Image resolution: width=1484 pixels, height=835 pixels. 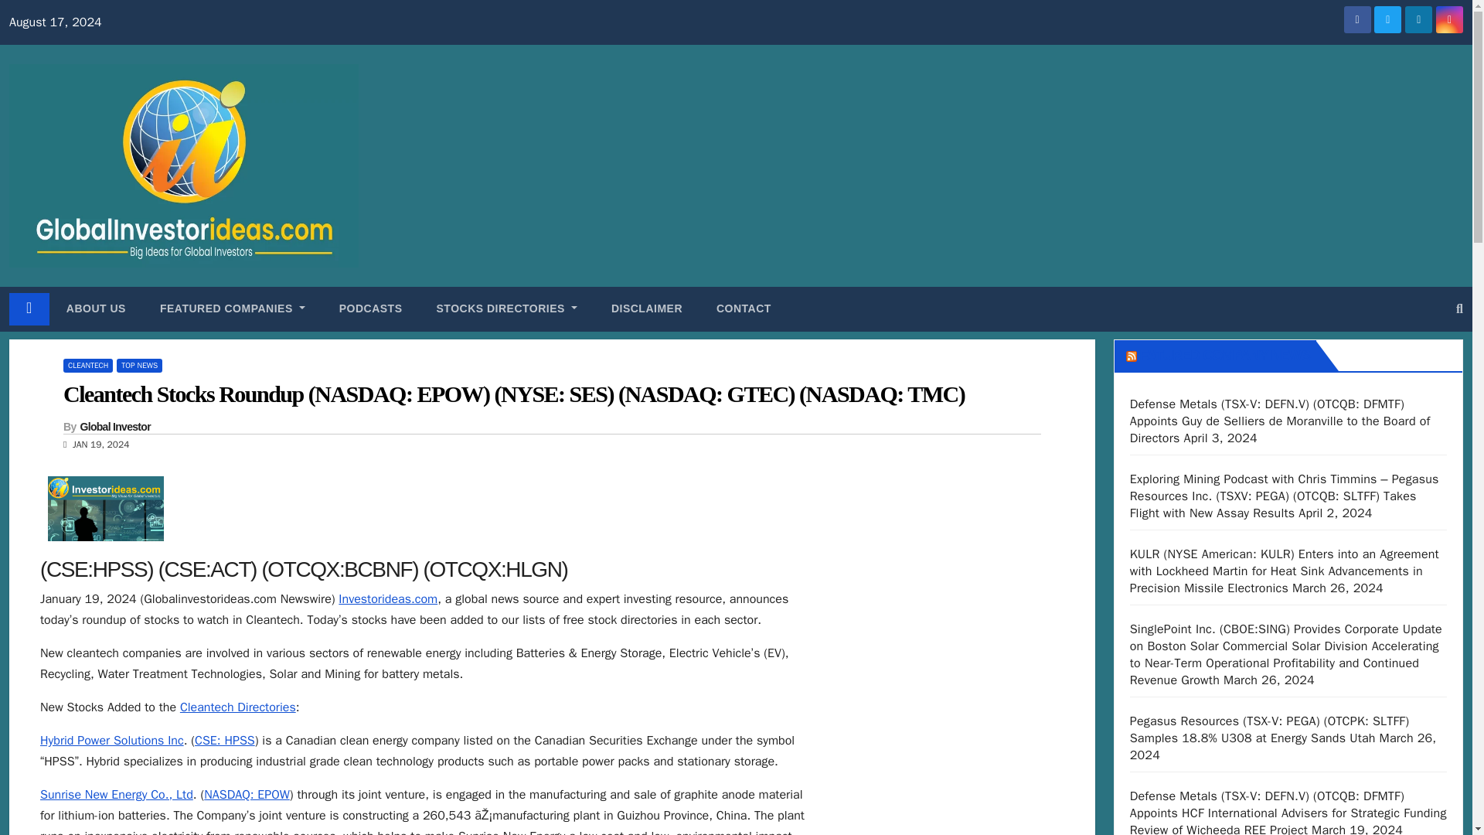 I want to click on PODCASTS, so click(x=371, y=309).